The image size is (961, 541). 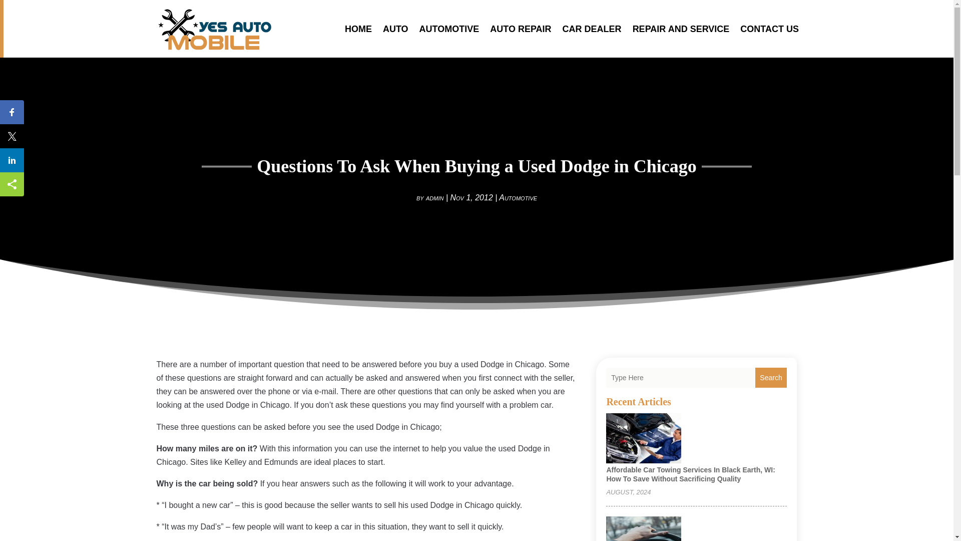 What do you see at coordinates (771, 378) in the screenshot?
I see `Search` at bounding box center [771, 378].